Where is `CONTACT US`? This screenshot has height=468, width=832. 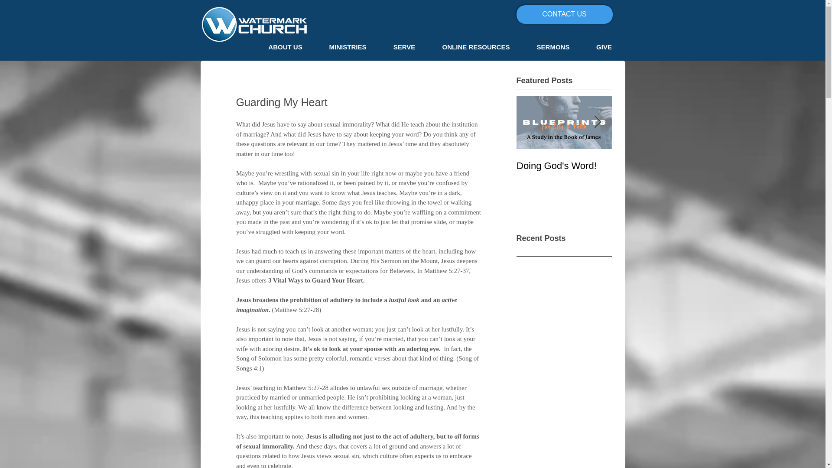
CONTACT US is located at coordinates (564, 14).